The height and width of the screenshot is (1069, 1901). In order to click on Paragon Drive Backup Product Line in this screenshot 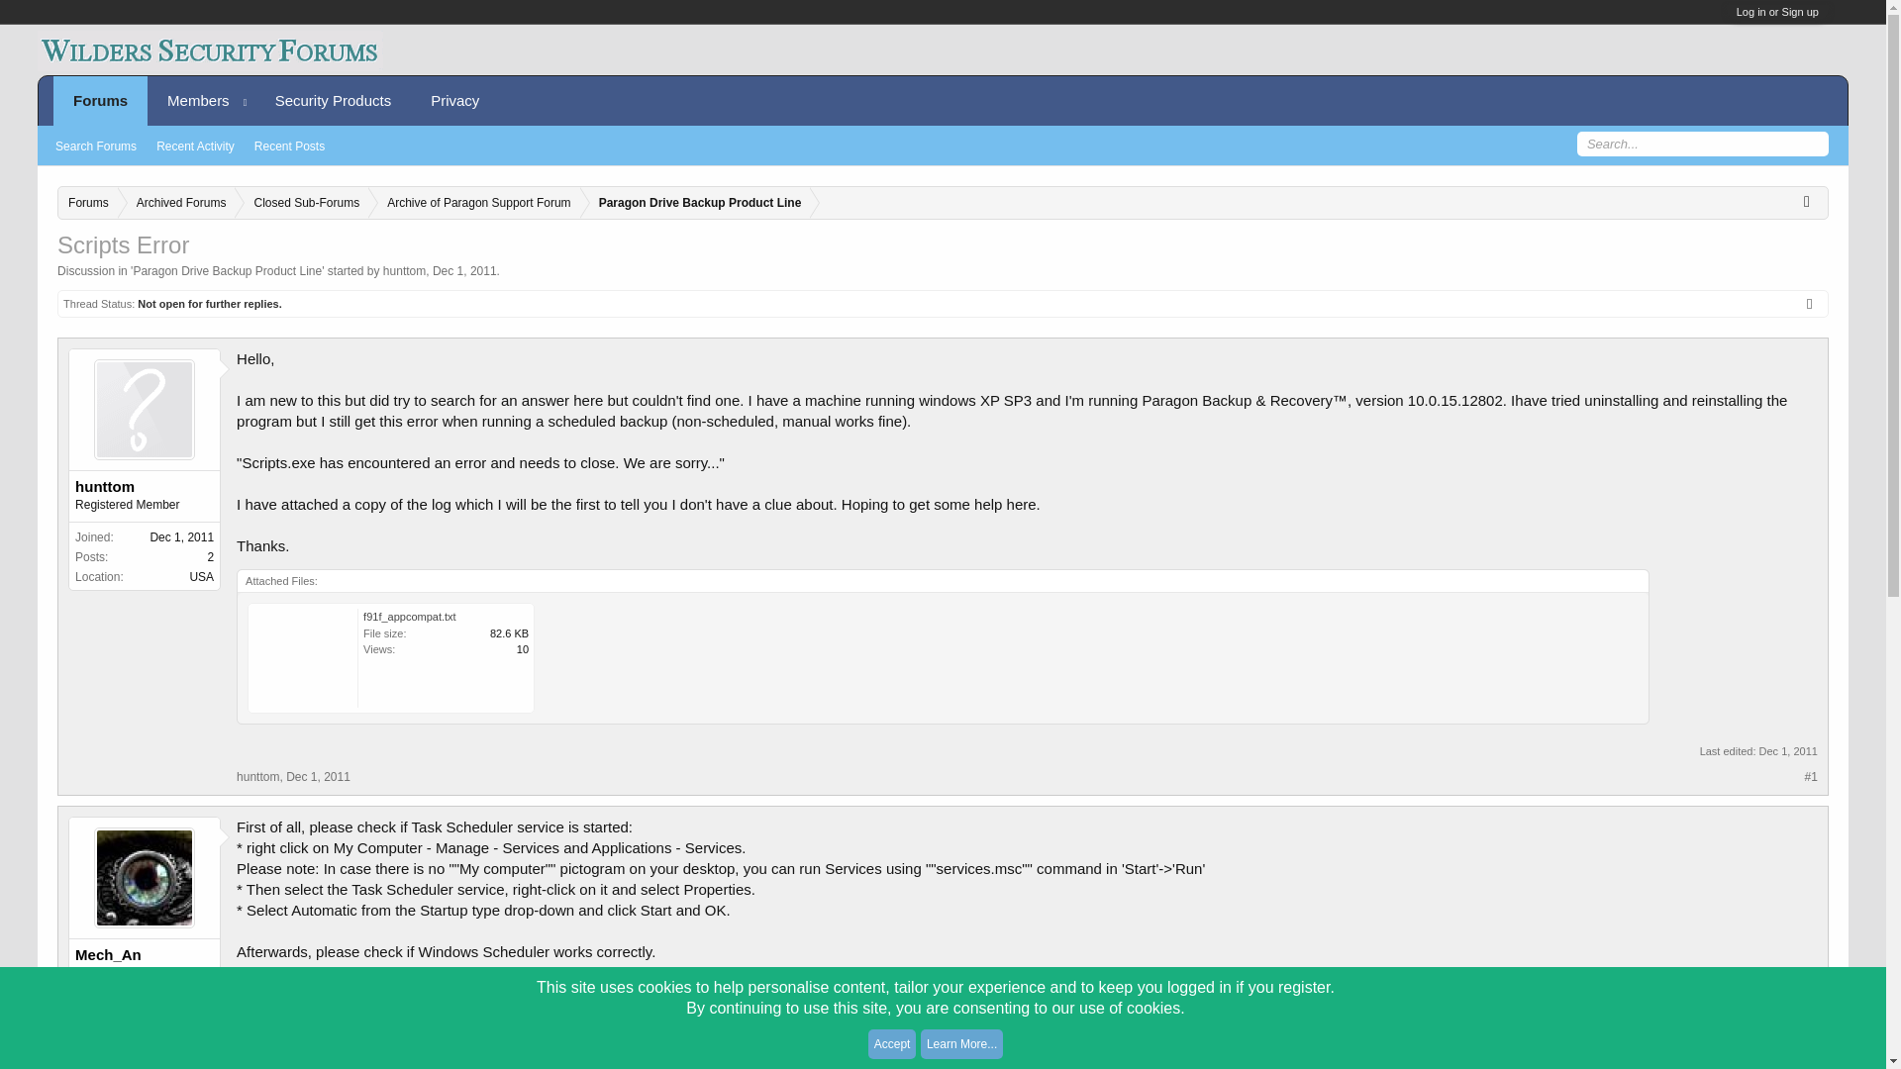, I will do `click(696, 204)`.